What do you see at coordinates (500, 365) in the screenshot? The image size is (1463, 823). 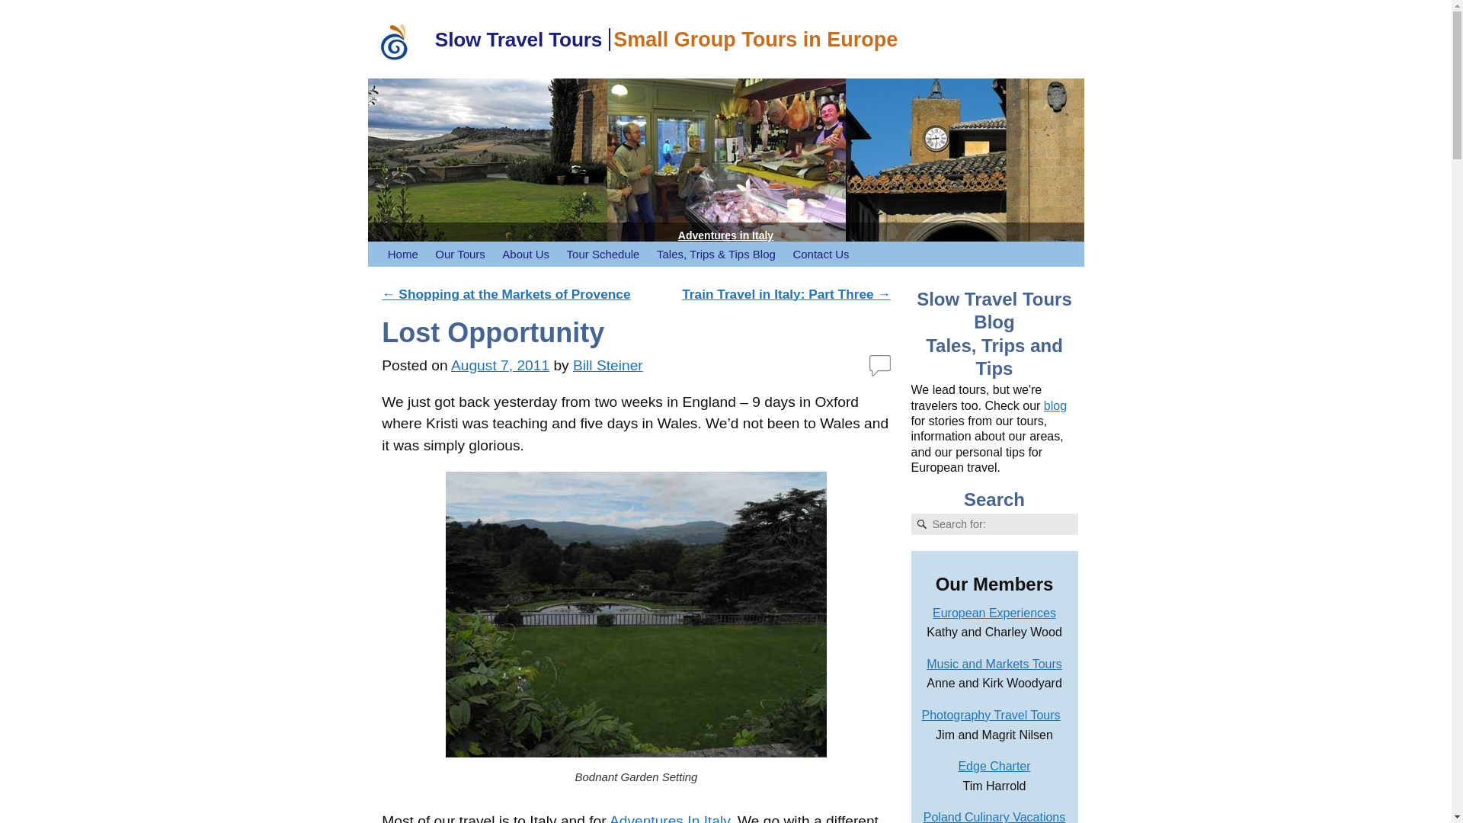 I see `August 7, 2011` at bounding box center [500, 365].